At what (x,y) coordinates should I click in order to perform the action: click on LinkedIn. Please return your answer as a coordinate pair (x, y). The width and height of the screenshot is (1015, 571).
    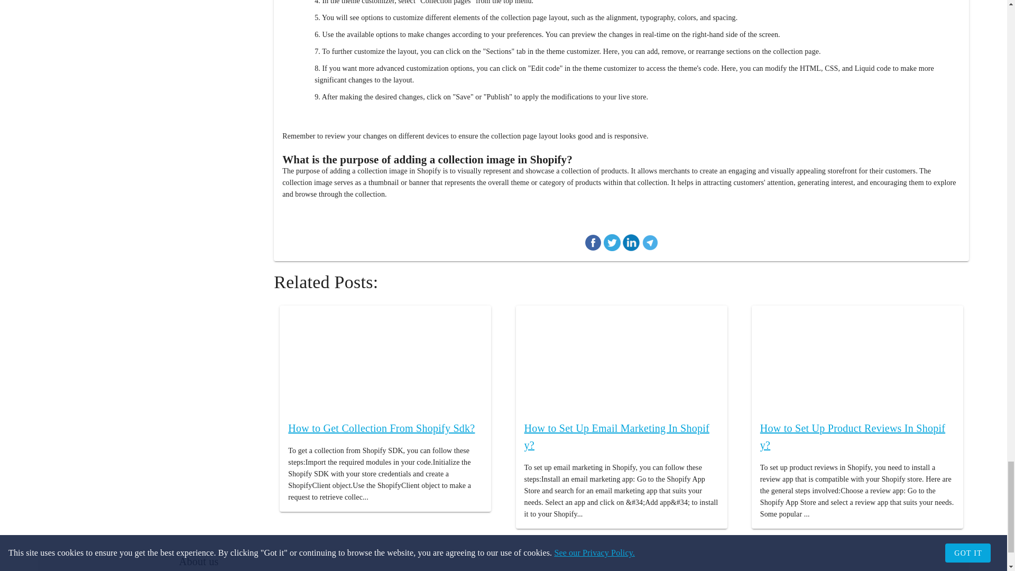
    Looking at the image, I should click on (631, 244).